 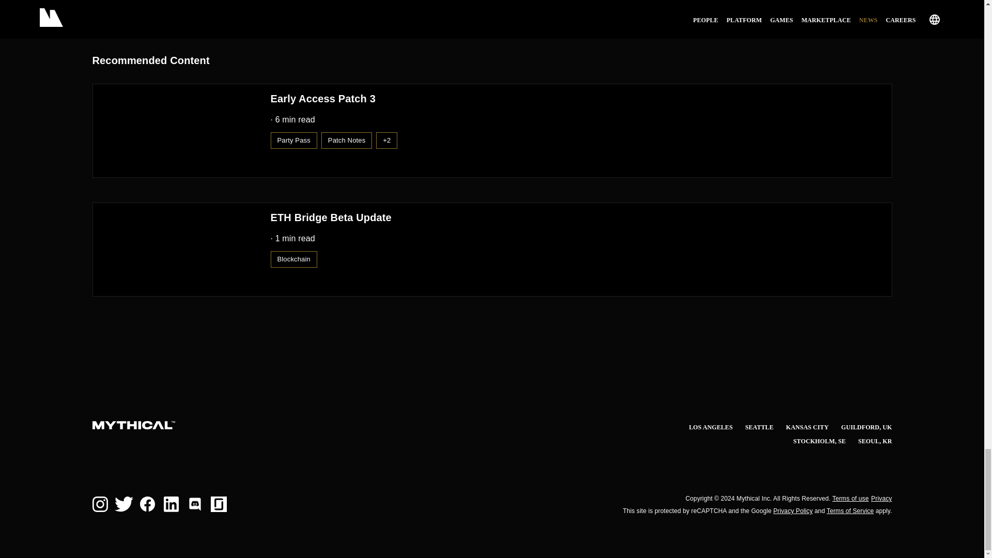 I want to click on Privacy Policy, so click(x=793, y=510).